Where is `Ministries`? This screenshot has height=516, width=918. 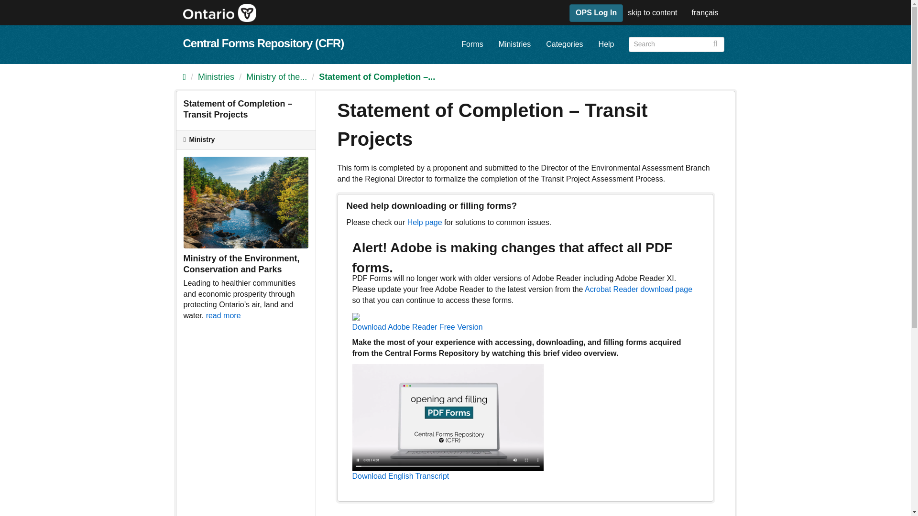 Ministries is located at coordinates (216, 76).